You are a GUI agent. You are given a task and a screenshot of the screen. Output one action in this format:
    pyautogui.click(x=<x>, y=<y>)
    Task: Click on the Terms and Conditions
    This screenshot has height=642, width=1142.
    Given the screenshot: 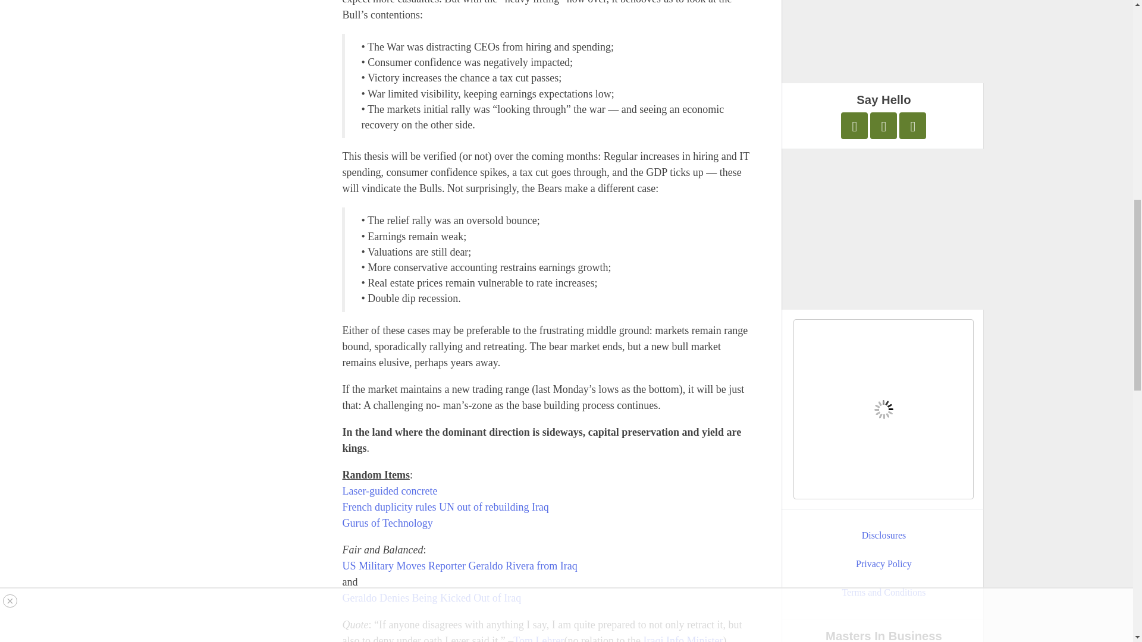 What is the action you would take?
    pyautogui.click(x=884, y=592)
    